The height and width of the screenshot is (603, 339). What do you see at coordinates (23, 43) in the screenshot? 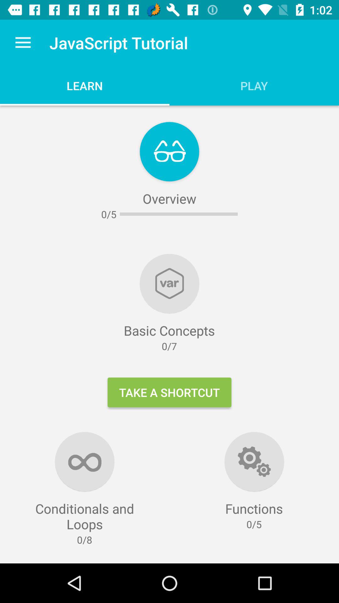
I see `select the icon above the conditionals and loops` at bounding box center [23, 43].